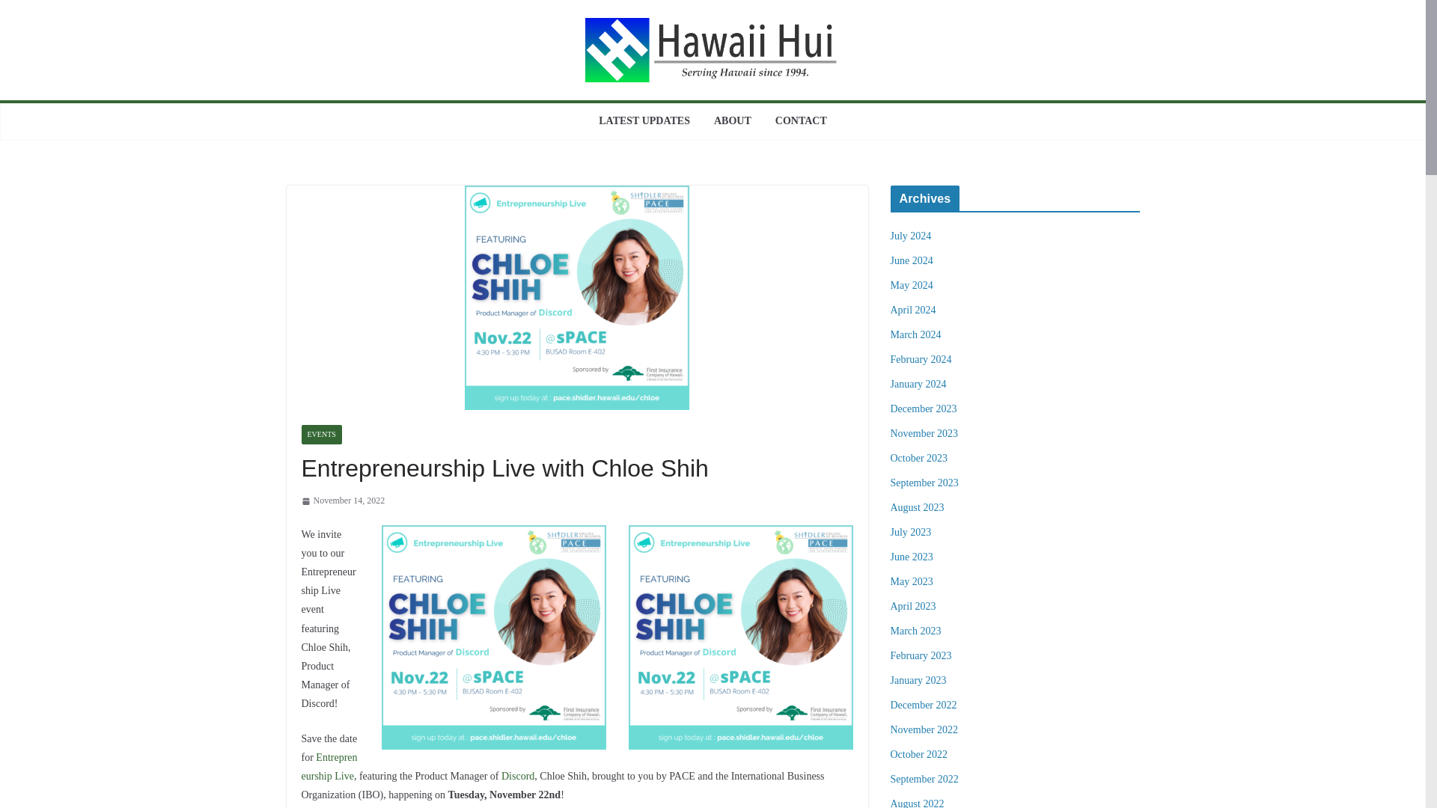 Image resolution: width=1437 pixels, height=808 pixels. Describe the element at coordinates (518, 777) in the screenshot. I see `Discord` at that location.